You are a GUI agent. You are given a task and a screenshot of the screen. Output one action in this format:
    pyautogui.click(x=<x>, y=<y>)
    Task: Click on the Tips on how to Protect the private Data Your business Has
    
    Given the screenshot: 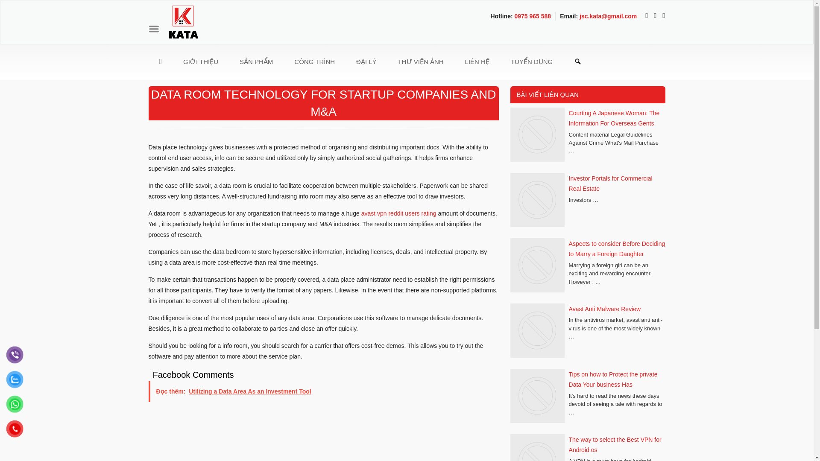 What is the action you would take?
    pyautogui.click(x=537, y=397)
    